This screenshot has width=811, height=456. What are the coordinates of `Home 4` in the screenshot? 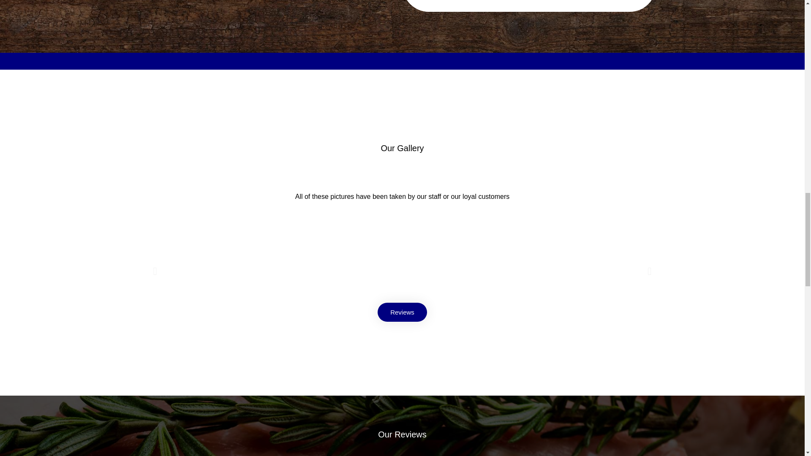 It's located at (572, 271).